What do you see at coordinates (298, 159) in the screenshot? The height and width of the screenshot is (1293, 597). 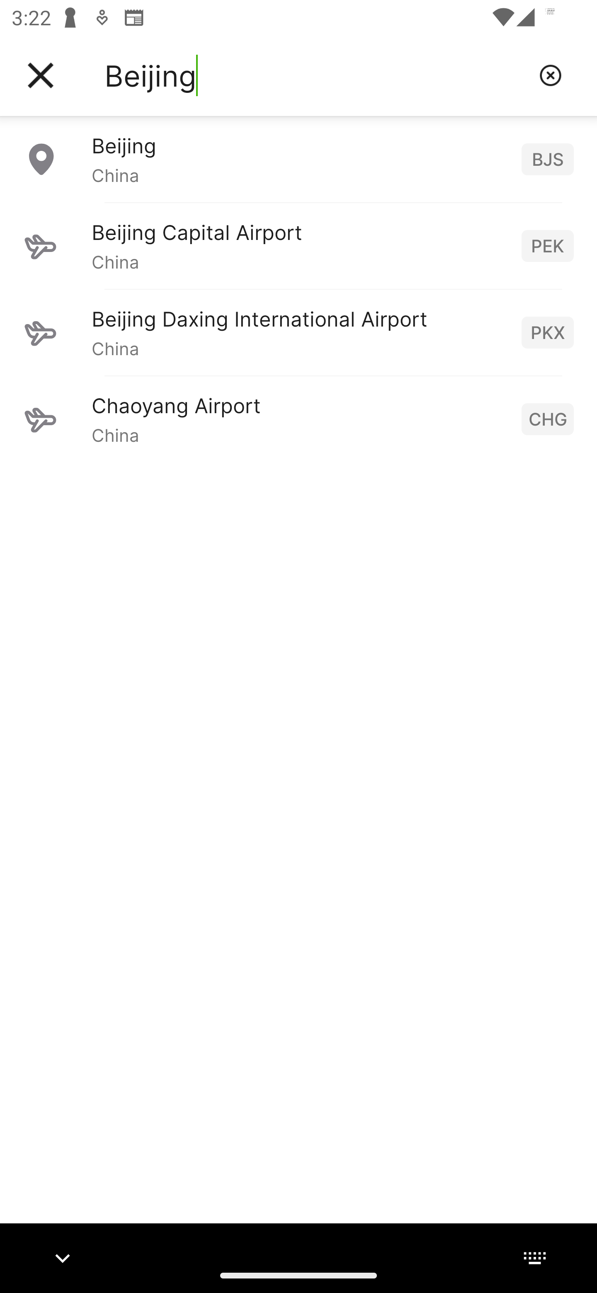 I see `Beijing China BJS` at bounding box center [298, 159].